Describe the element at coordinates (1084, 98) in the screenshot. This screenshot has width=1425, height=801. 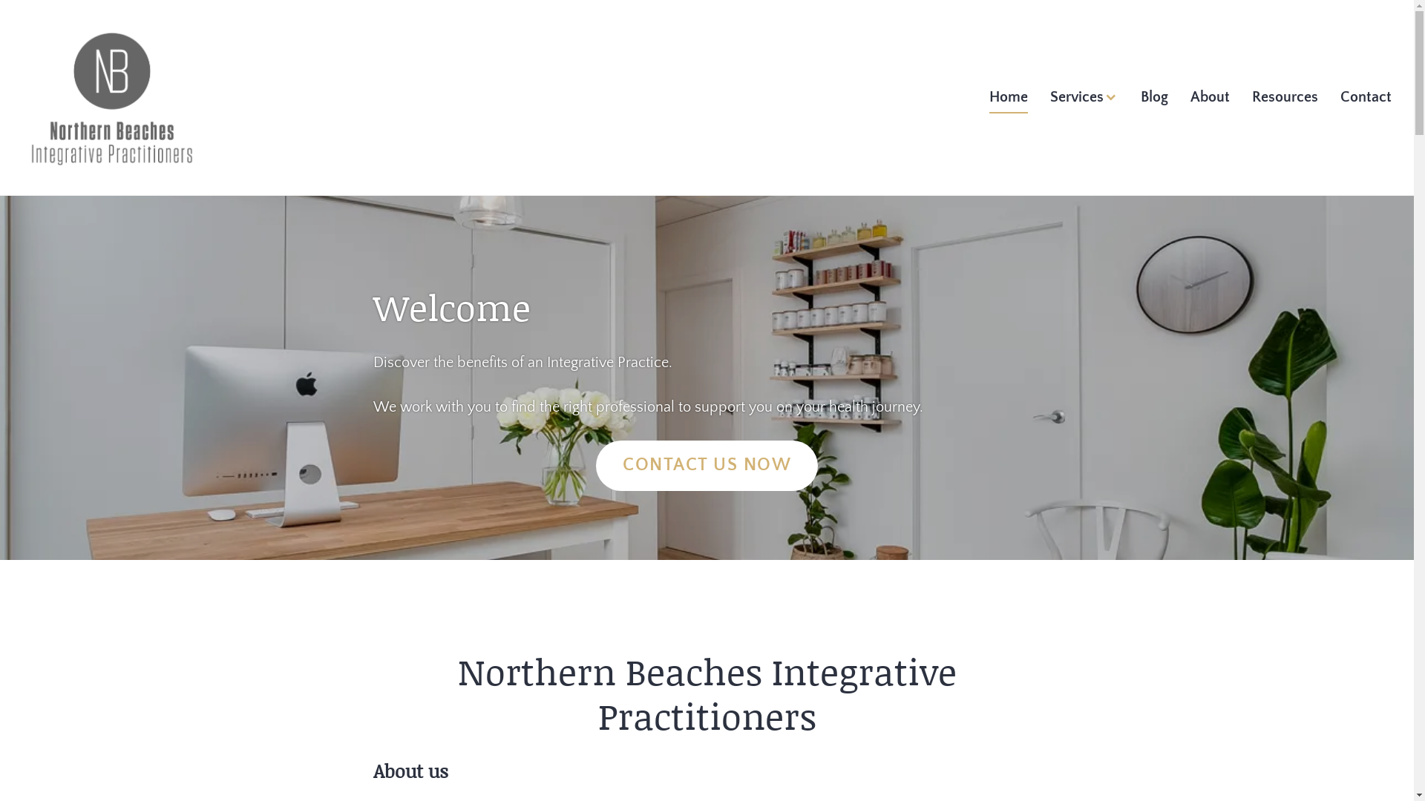
I see `Services` at that location.